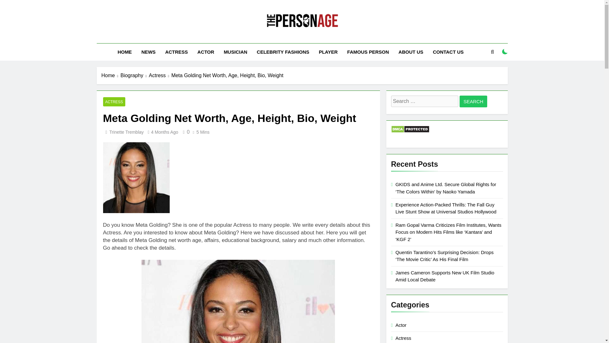 Image resolution: width=609 pixels, height=343 pixels. I want to click on 0, so click(185, 132).